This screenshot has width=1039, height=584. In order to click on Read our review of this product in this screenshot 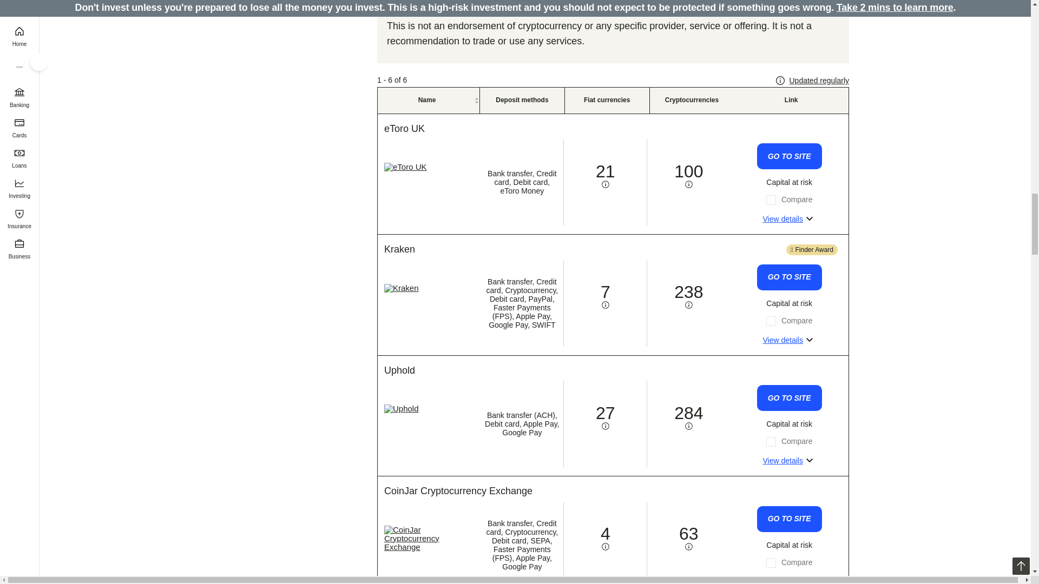, I will do `click(405, 129)`.